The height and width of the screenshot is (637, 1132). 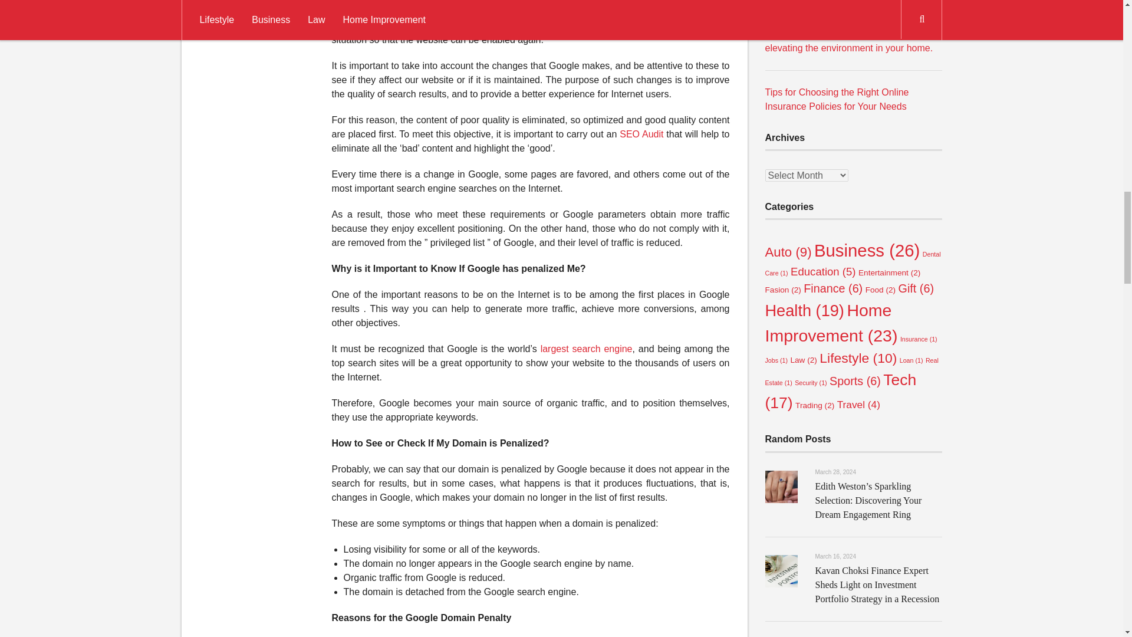 I want to click on largest search engine, so click(x=587, y=349).